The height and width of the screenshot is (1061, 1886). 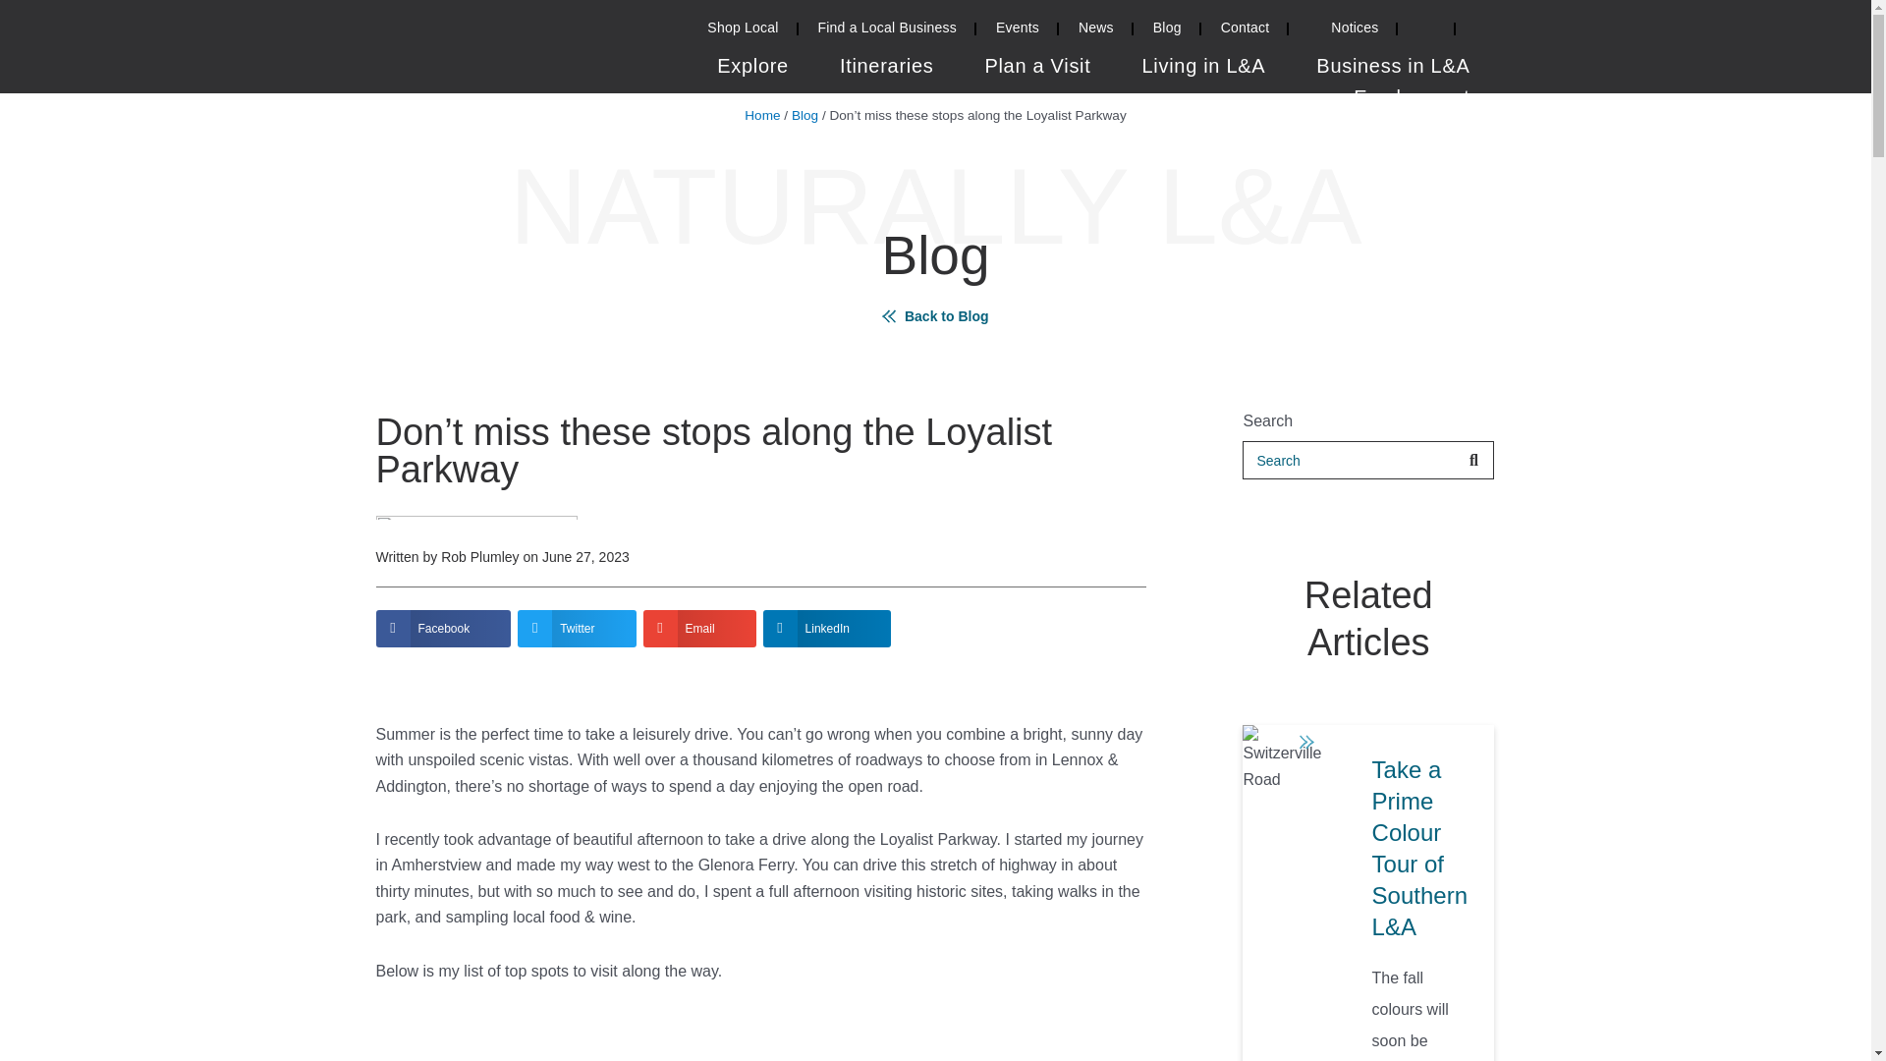 I want to click on Events, so click(x=1018, y=31).